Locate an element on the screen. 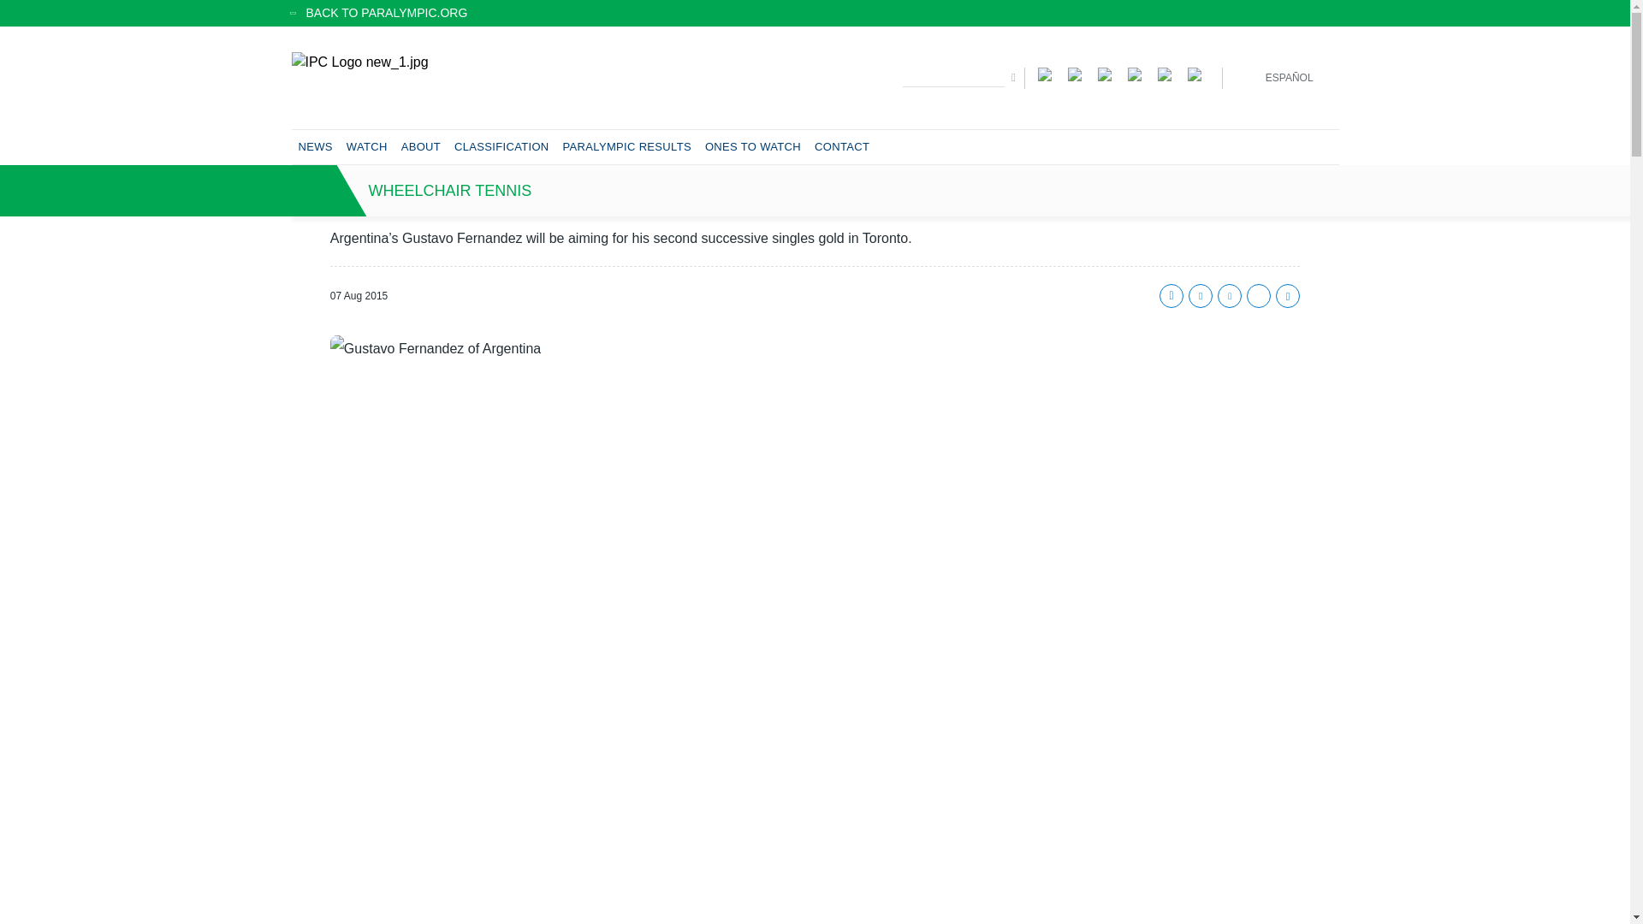 The width and height of the screenshot is (1643, 924). ONES TO WATCH is located at coordinates (753, 147).